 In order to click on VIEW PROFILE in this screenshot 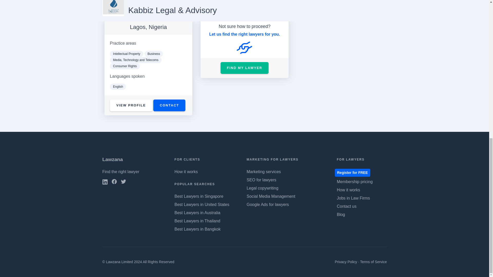, I will do `click(131, 105)`.